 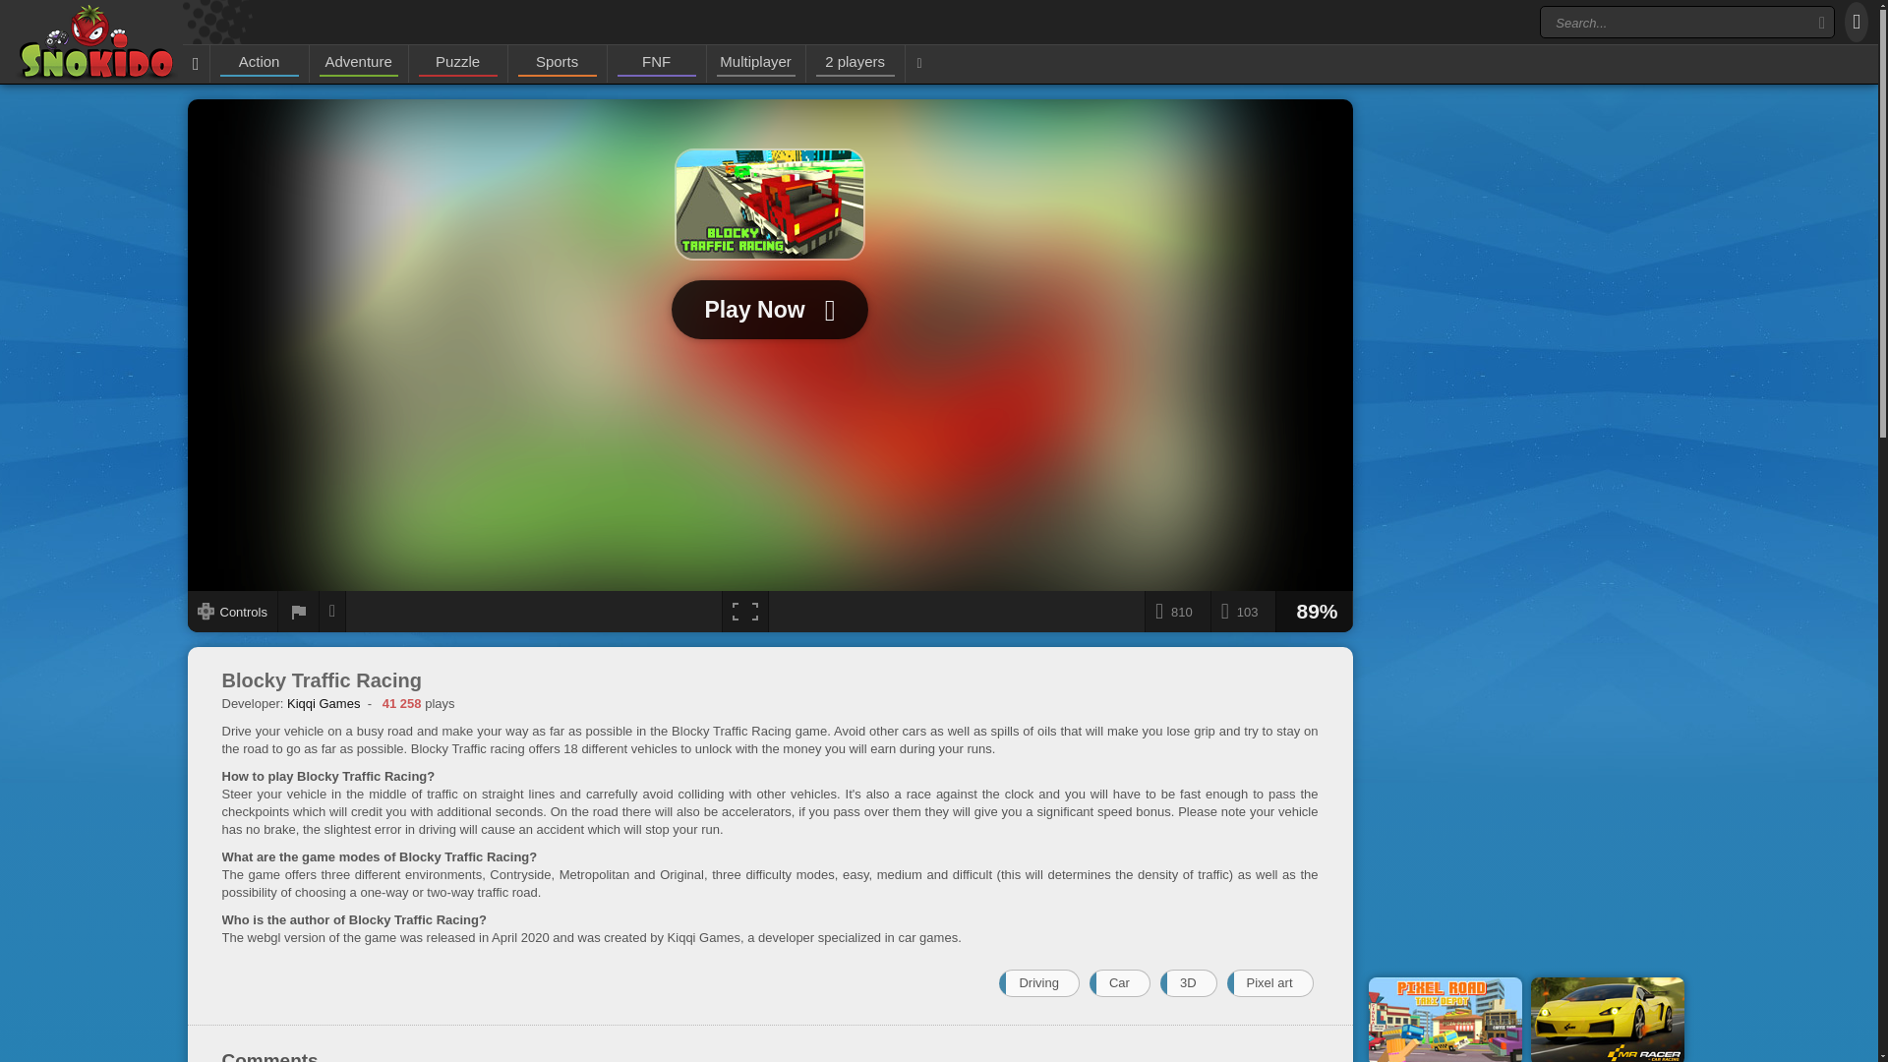 I want to click on Sports, so click(x=557, y=62).